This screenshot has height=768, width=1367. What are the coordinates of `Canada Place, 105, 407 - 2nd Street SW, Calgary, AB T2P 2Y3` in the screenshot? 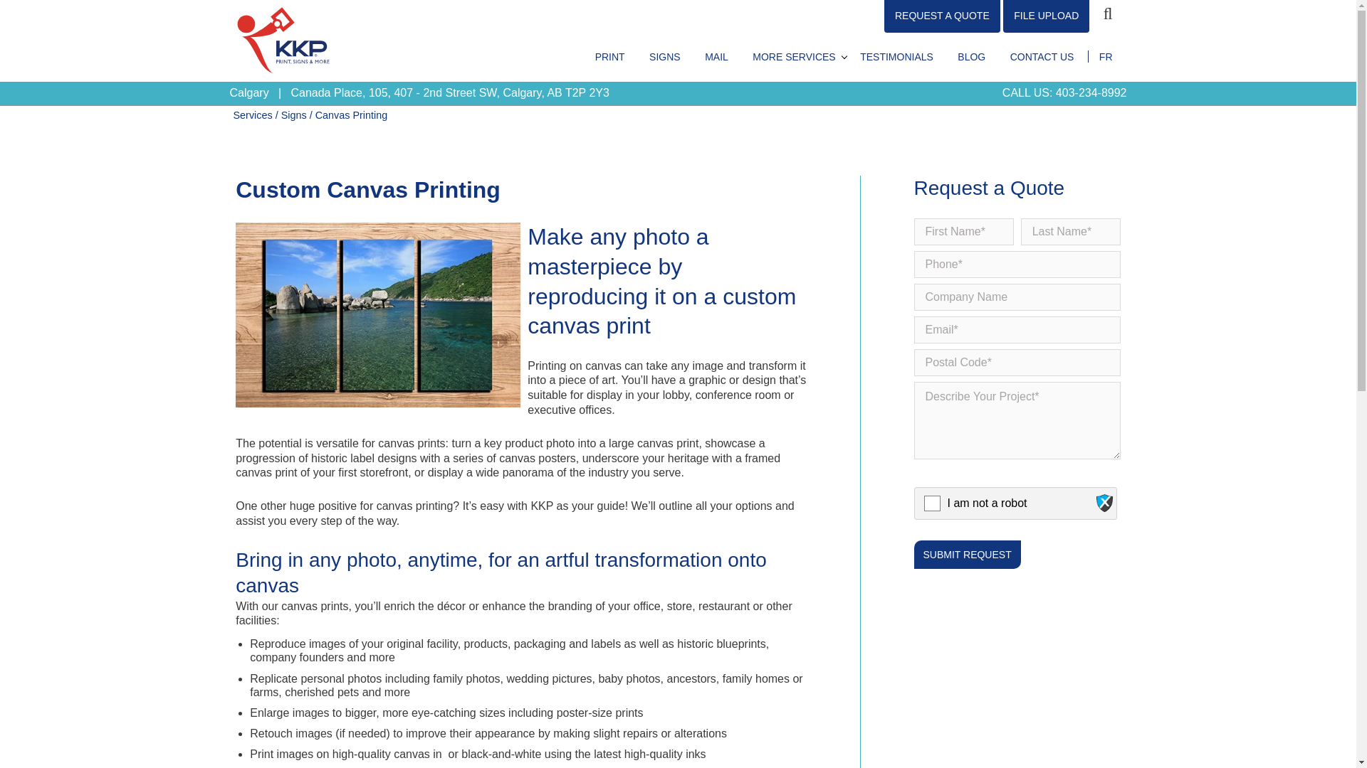 It's located at (449, 92).